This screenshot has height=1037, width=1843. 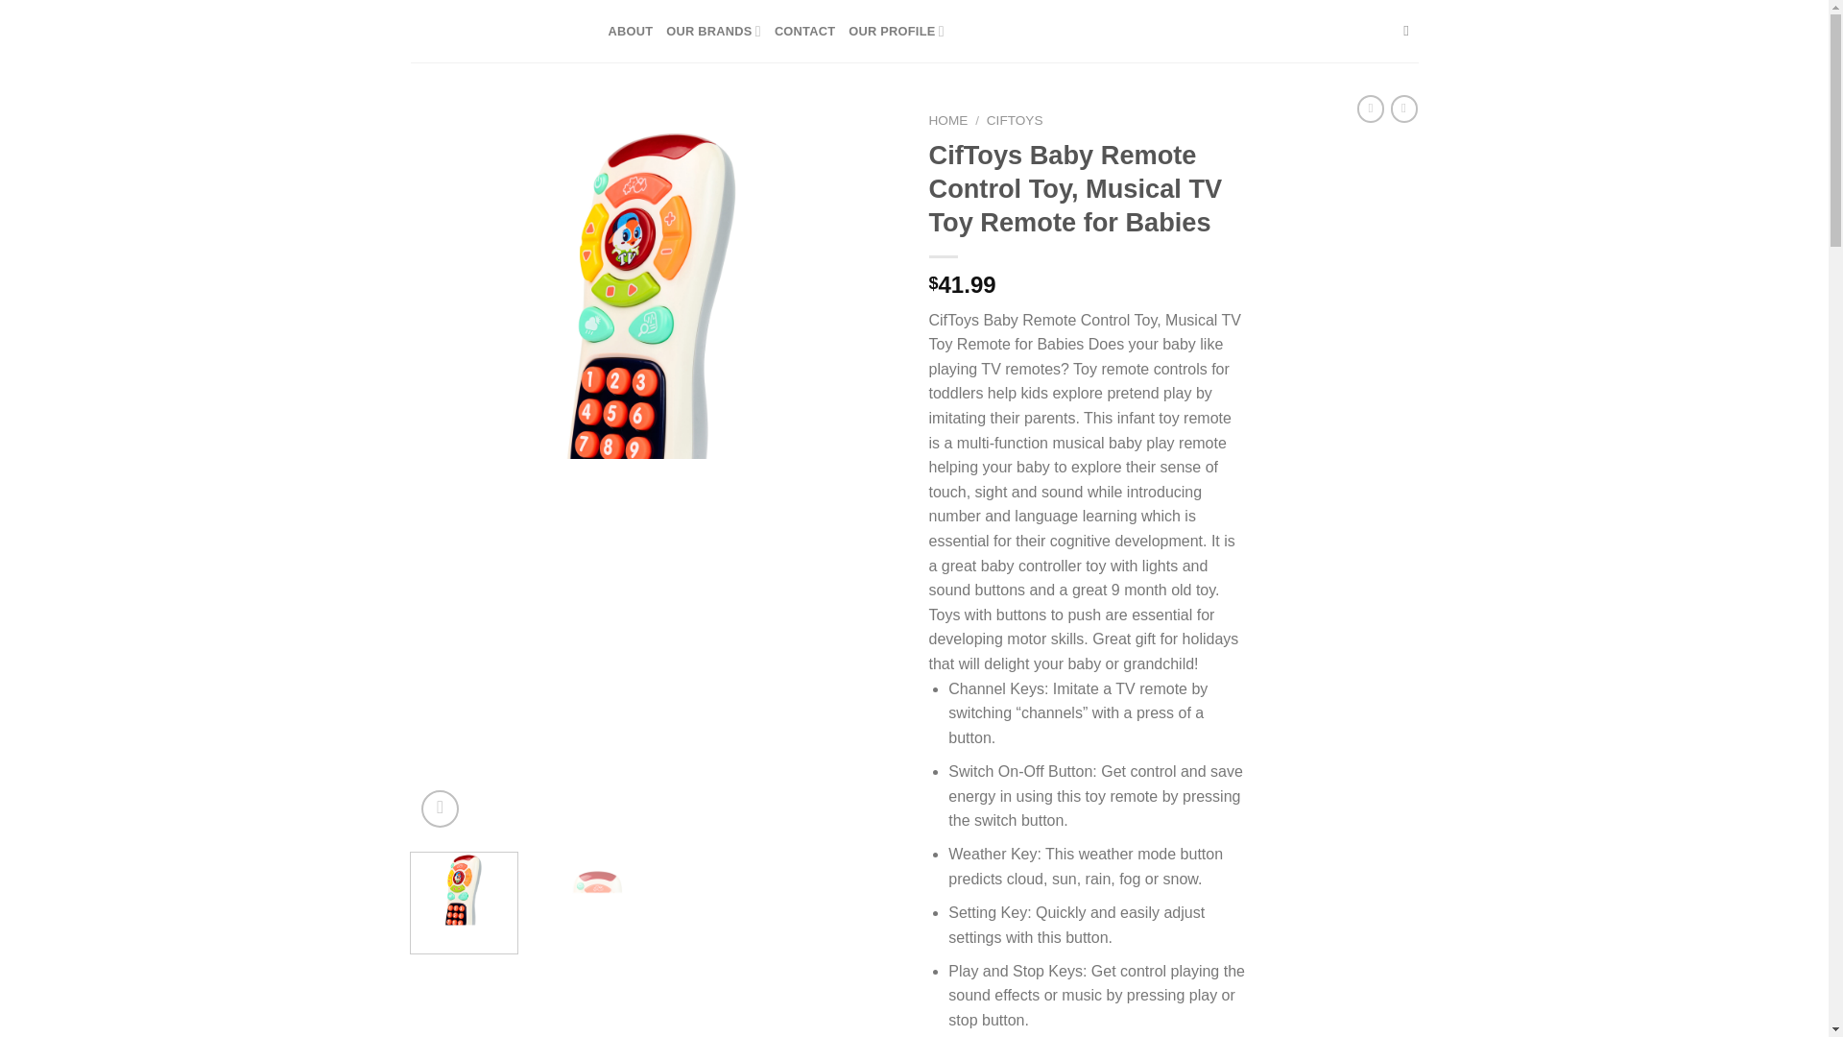 I want to click on ABOUT, so click(x=631, y=31).